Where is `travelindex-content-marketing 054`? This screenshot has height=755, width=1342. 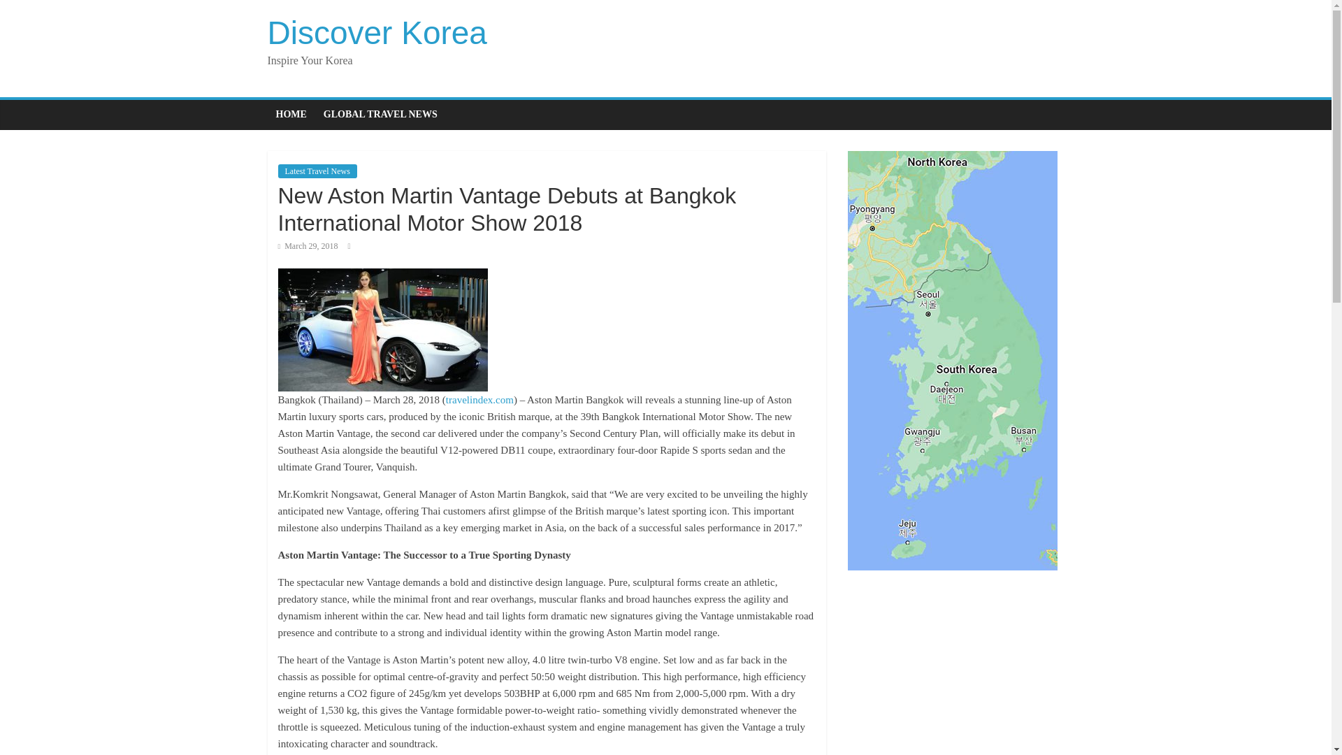
travelindex-content-marketing 054 is located at coordinates (383, 330).